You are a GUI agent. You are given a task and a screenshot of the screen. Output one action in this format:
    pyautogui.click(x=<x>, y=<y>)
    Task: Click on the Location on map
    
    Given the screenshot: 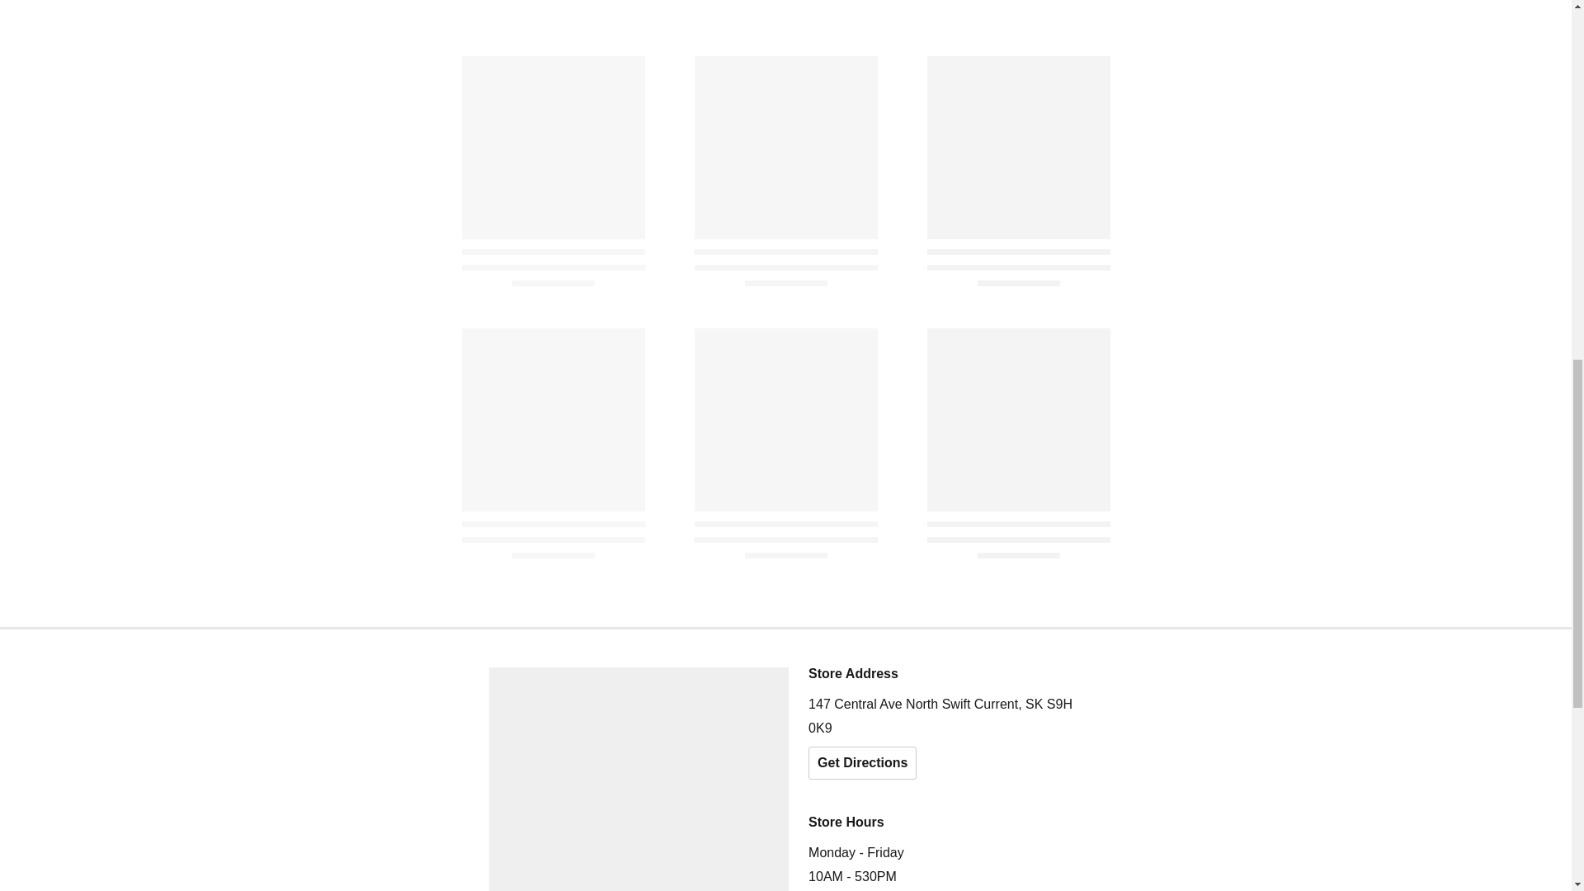 What is the action you would take?
    pyautogui.click(x=639, y=779)
    